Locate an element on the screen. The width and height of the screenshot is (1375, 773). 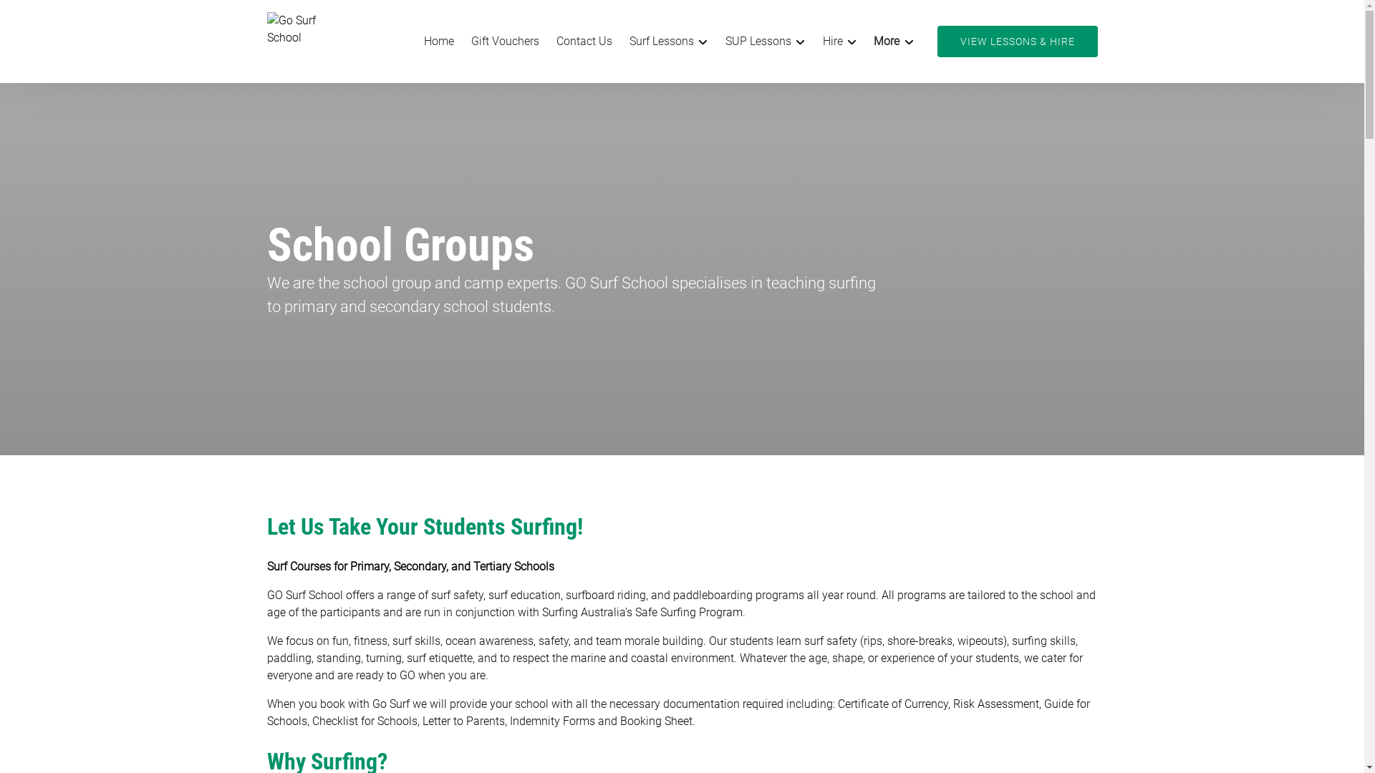
SUP Lessons is located at coordinates (766, 42).